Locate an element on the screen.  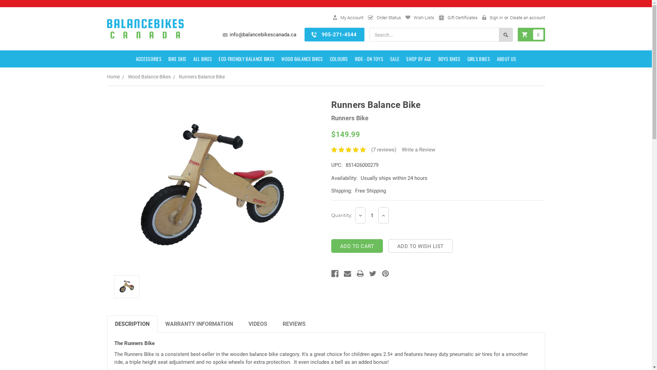
Write a Review is located at coordinates (418, 150).